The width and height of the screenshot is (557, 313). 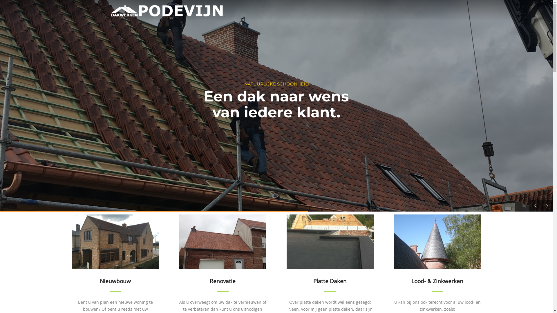 What do you see at coordinates (437, 253) in the screenshot?
I see `Lood- & Zinkwerken` at bounding box center [437, 253].